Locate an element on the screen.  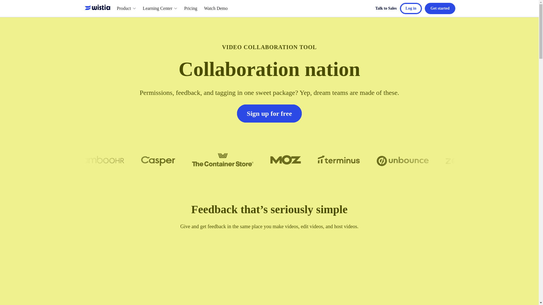
Log in is located at coordinates (411, 8).